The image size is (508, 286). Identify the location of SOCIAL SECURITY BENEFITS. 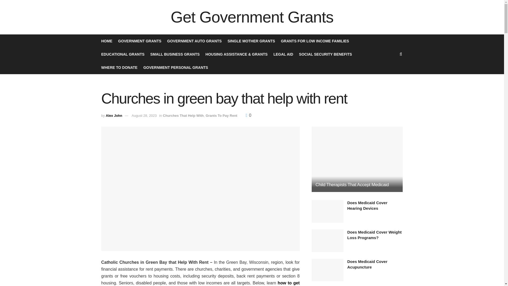
(325, 54).